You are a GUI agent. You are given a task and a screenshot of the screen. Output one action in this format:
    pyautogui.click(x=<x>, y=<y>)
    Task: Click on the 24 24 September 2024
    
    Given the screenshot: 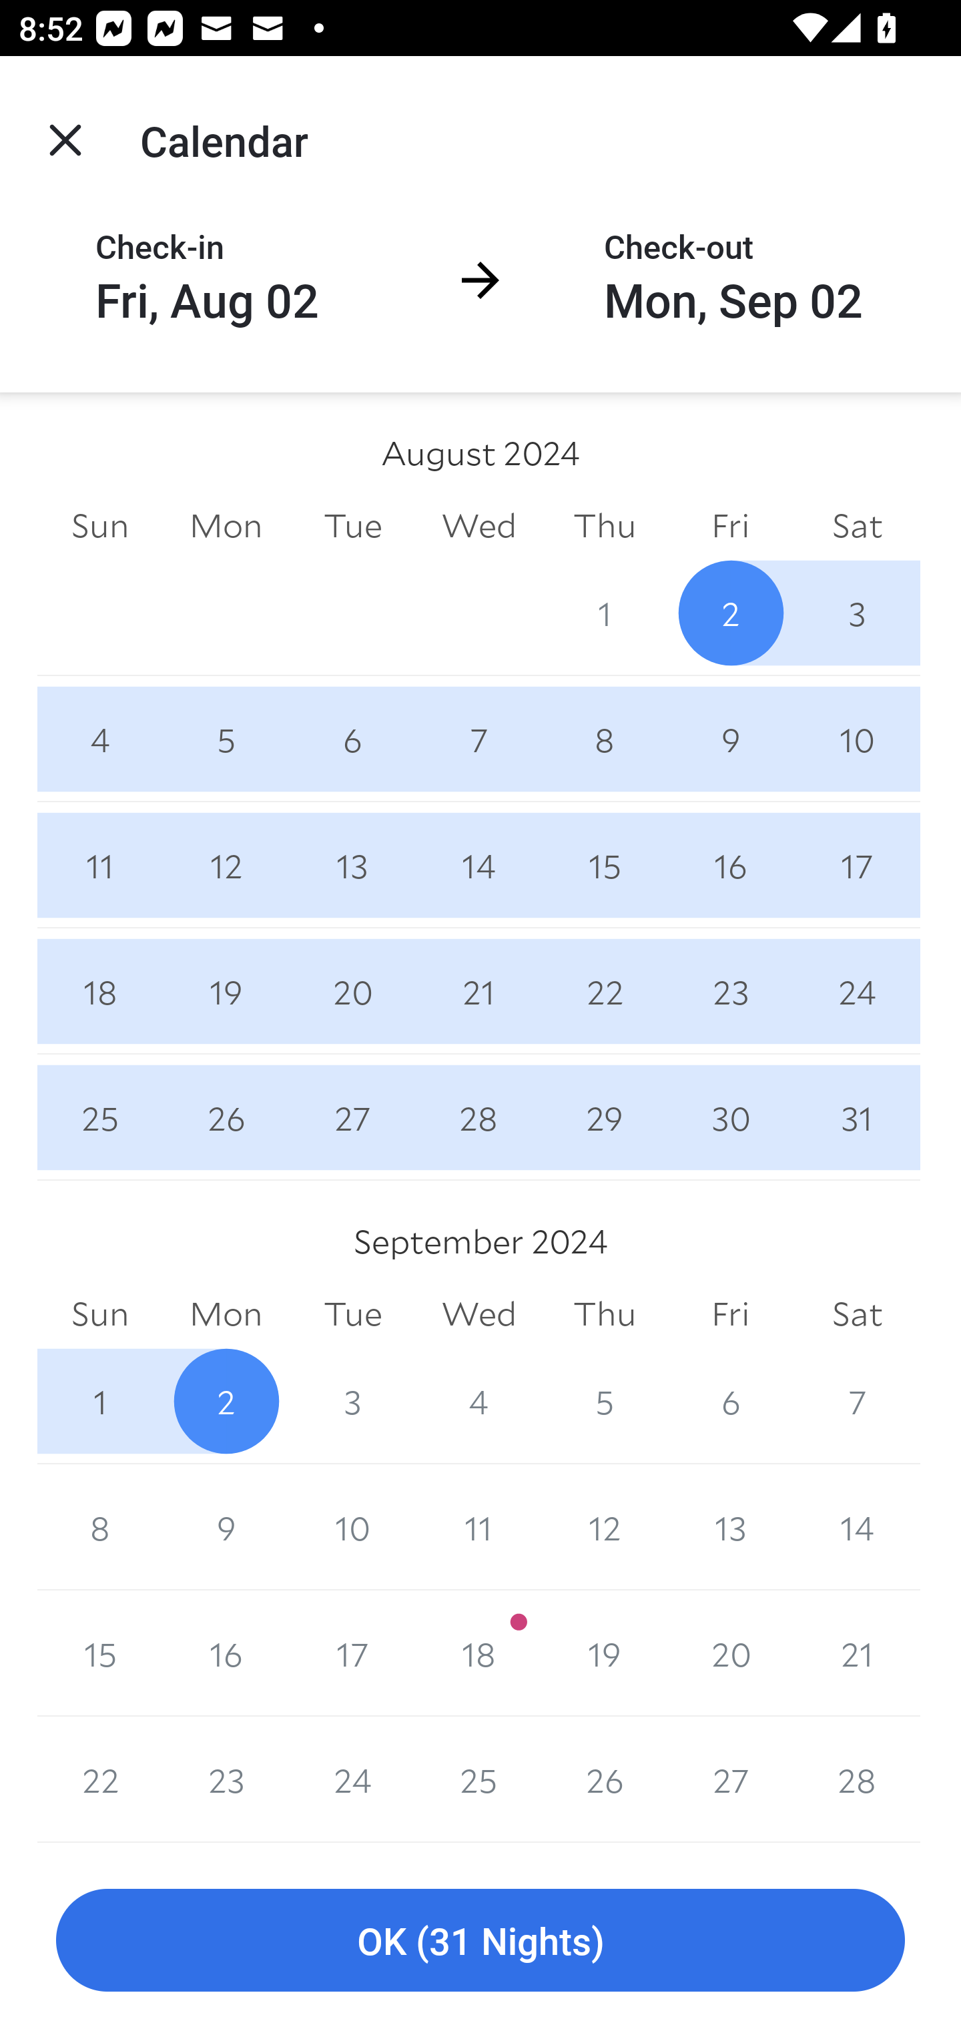 What is the action you would take?
    pyautogui.click(x=352, y=1779)
    